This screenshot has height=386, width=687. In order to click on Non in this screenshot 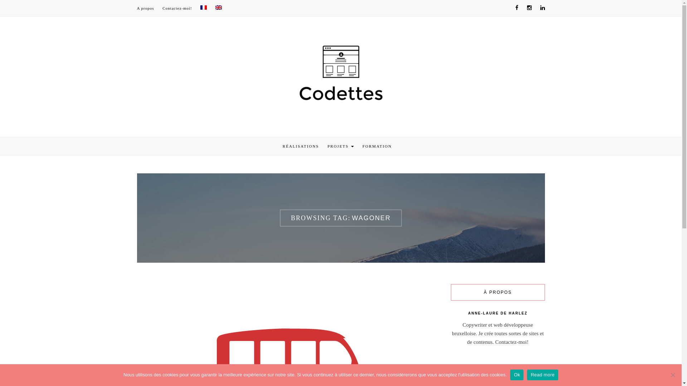, I will do `click(673, 375)`.